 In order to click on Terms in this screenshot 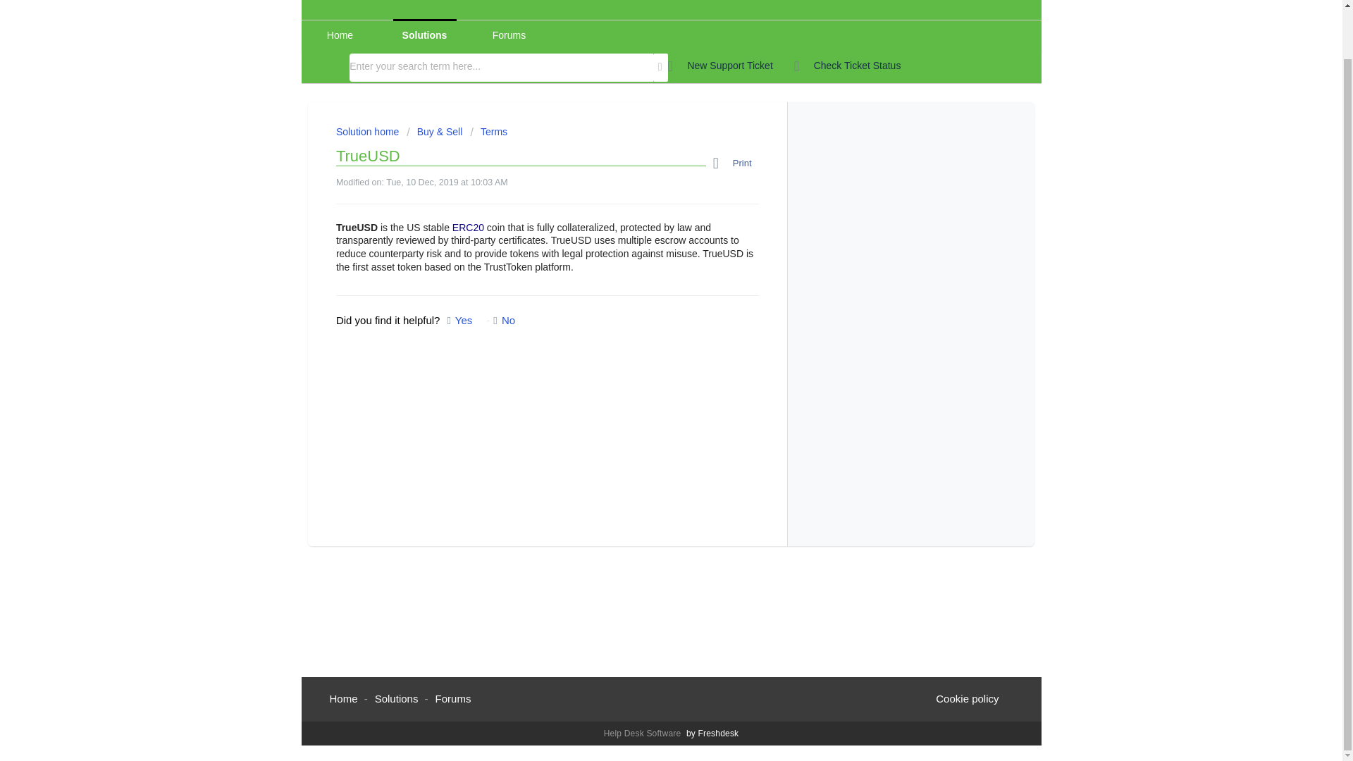, I will do `click(489, 132)`.